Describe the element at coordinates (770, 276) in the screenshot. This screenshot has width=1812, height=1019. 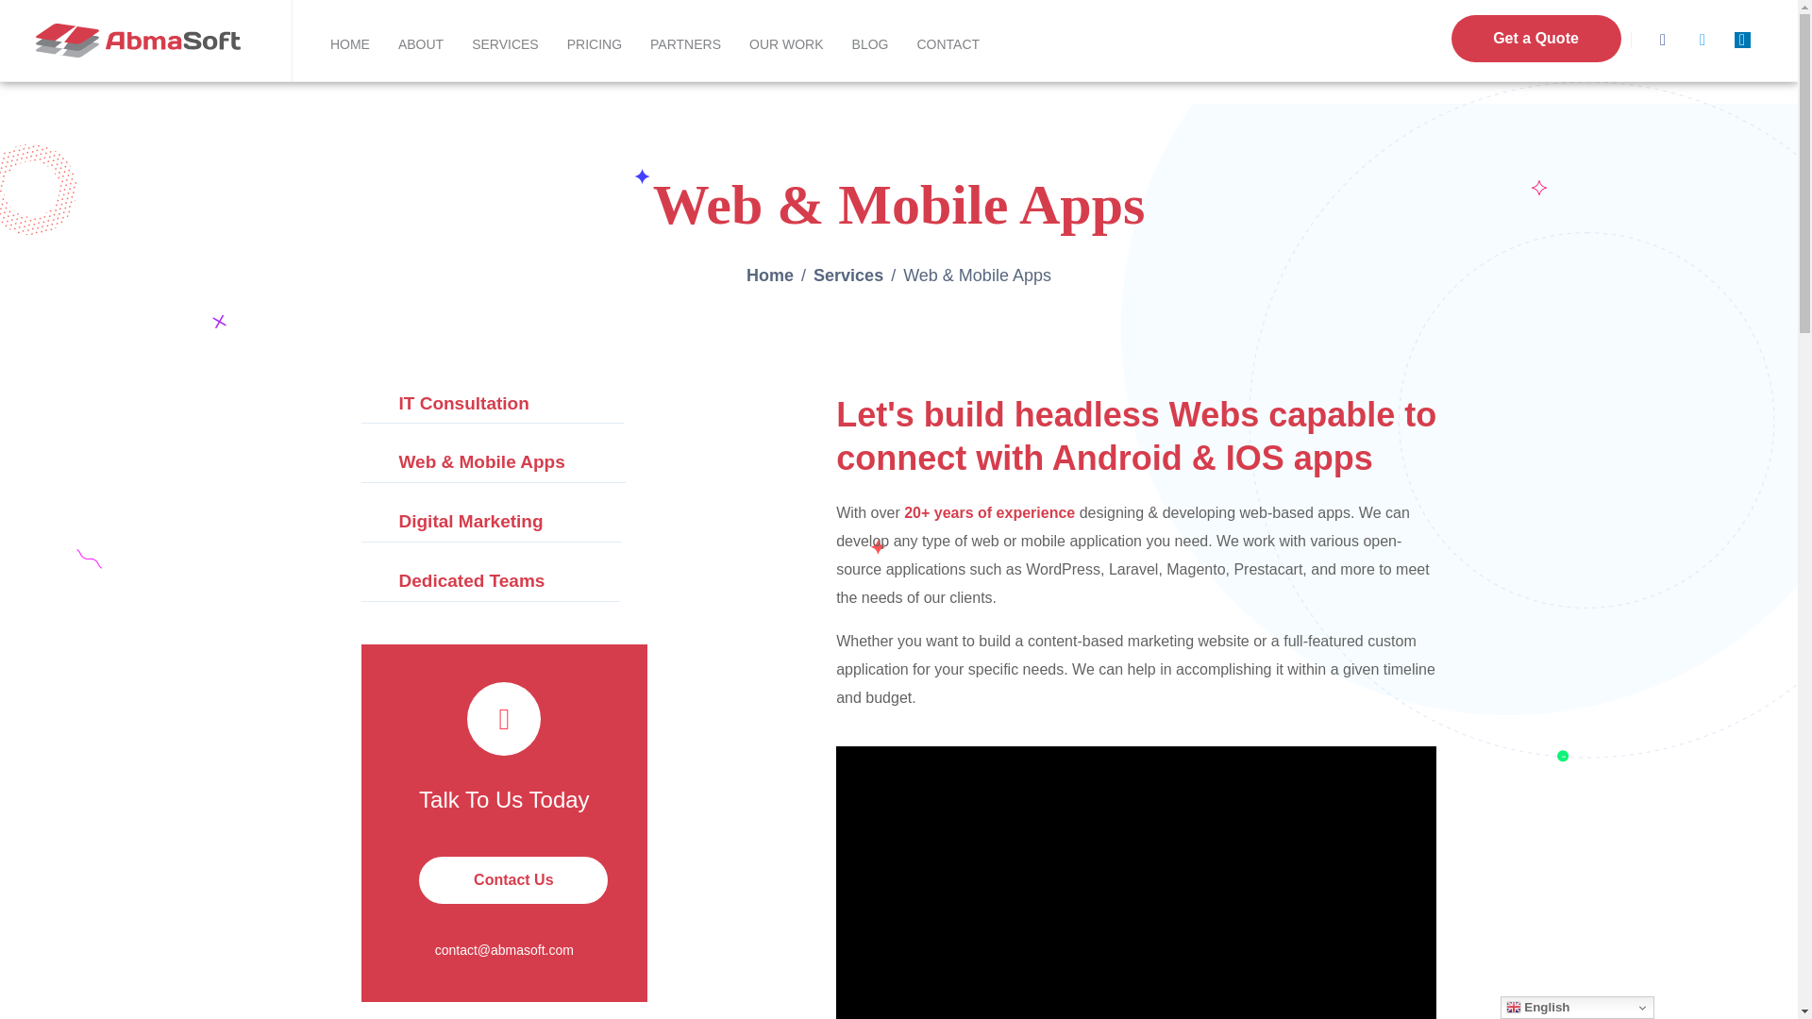
I see `Home` at that location.